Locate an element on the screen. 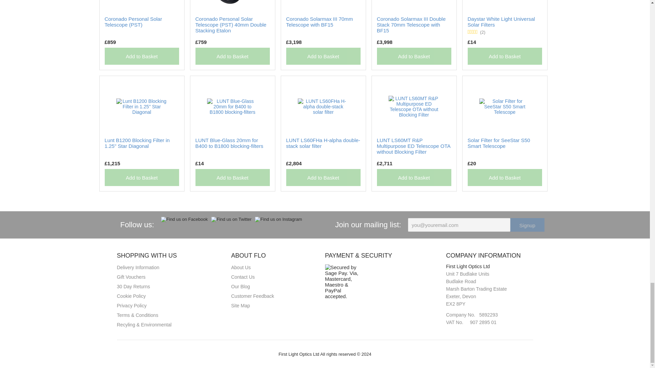 This screenshot has width=655, height=368. Add to Basket is located at coordinates (414, 56).